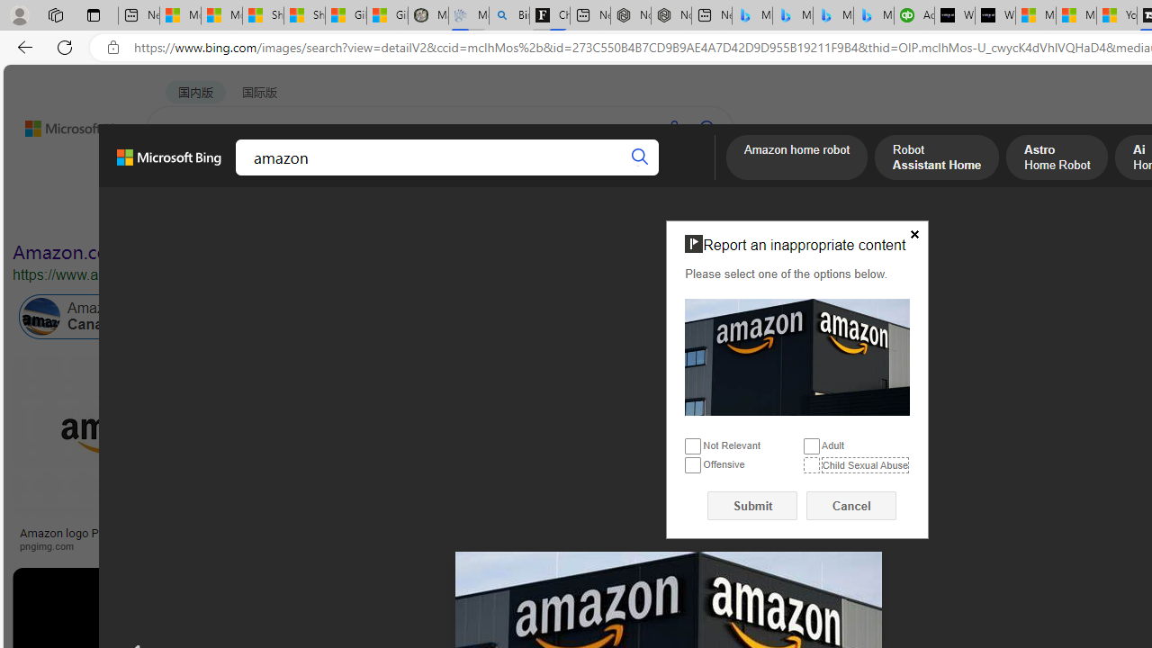 Image resolution: width=1152 pixels, height=648 pixels. What do you see at coordinates (545, 317) in the screenshot?
I see `Amazon Cloud` at bounding box center [545, 317].